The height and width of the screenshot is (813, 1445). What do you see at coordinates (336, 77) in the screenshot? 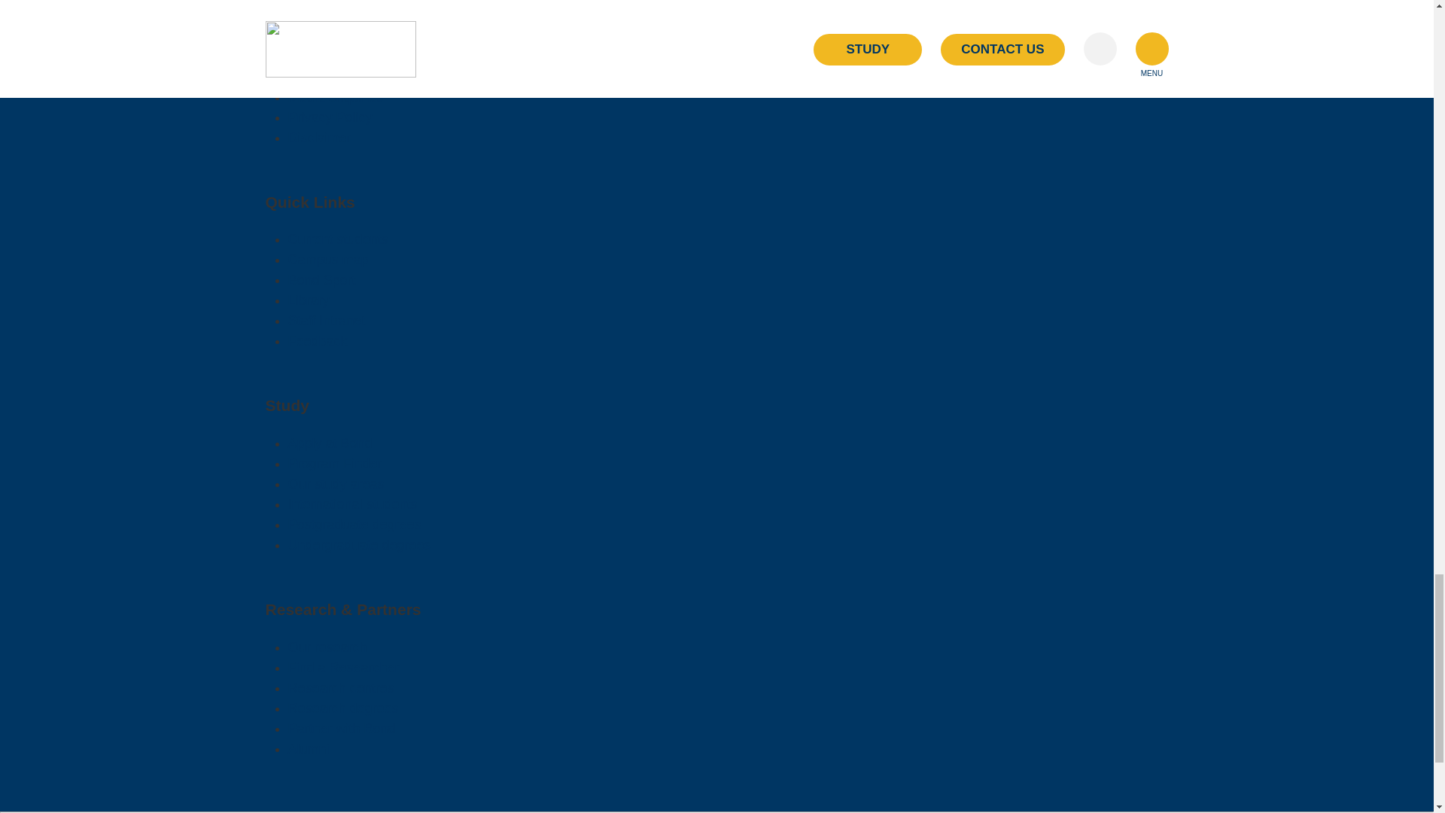
I see `Careers at Bond` at bounding box center [336, 77].